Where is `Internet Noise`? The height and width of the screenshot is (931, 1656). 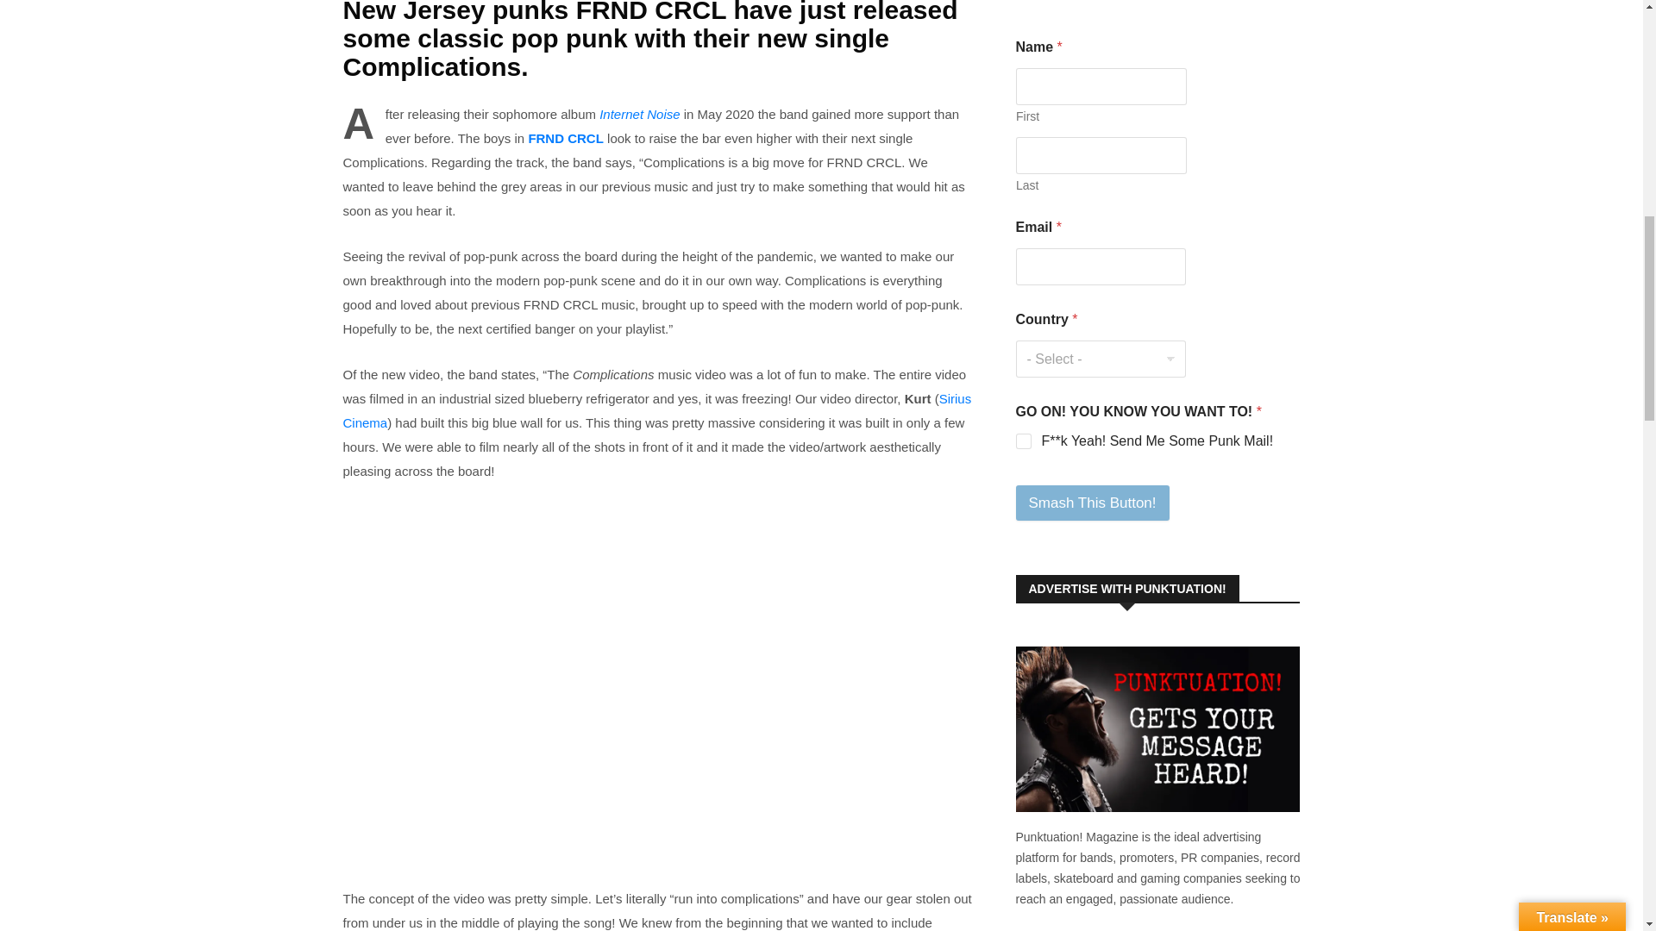
Internet Noise is located at coordinates (639, 114).